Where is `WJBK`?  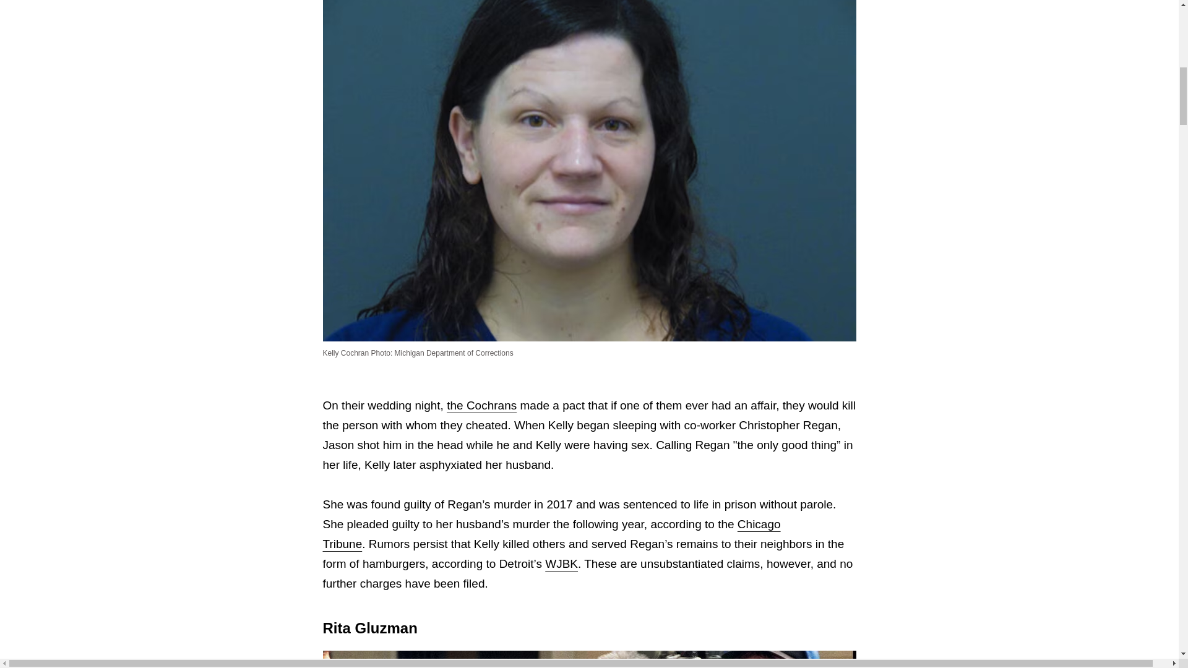
WJBK is located at coordinates (561, 563).